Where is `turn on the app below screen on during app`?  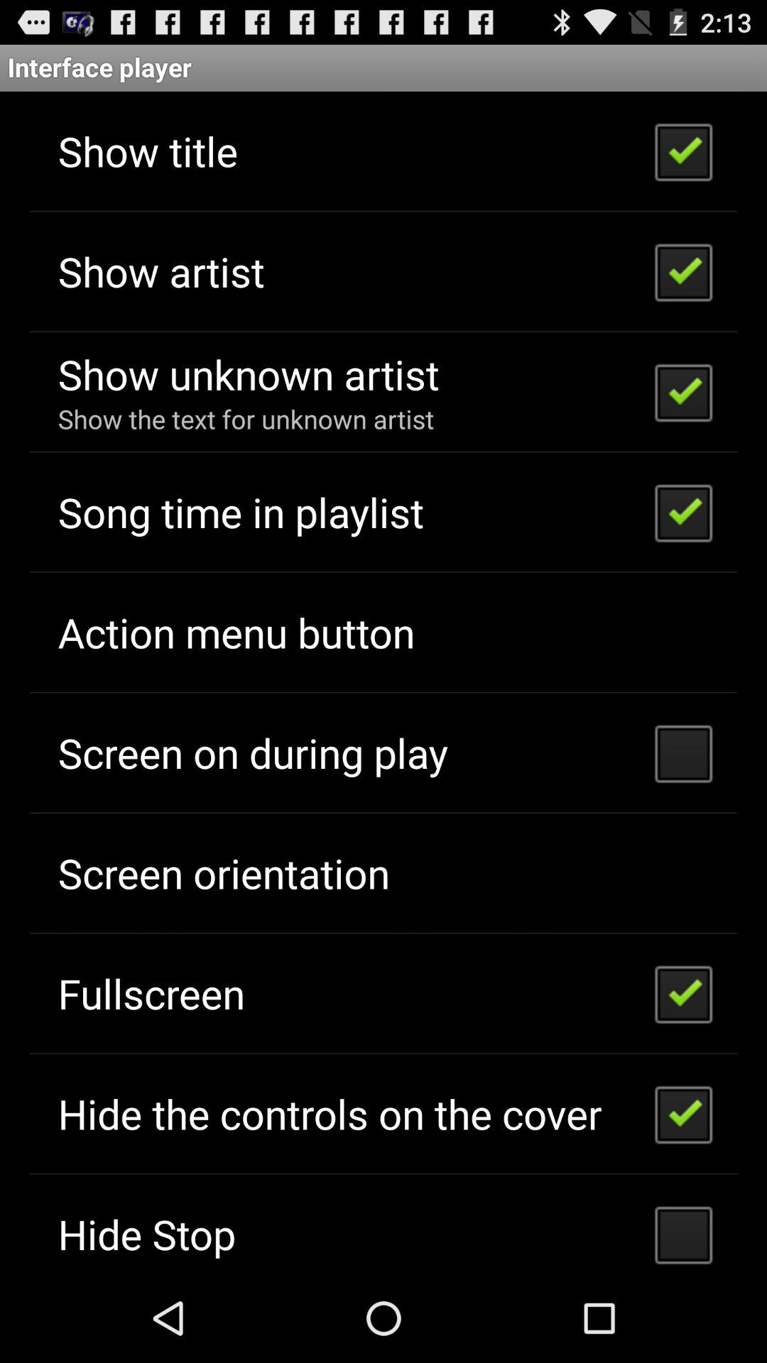 turn on the app below screen on during app is located at coordinates (223, 873).